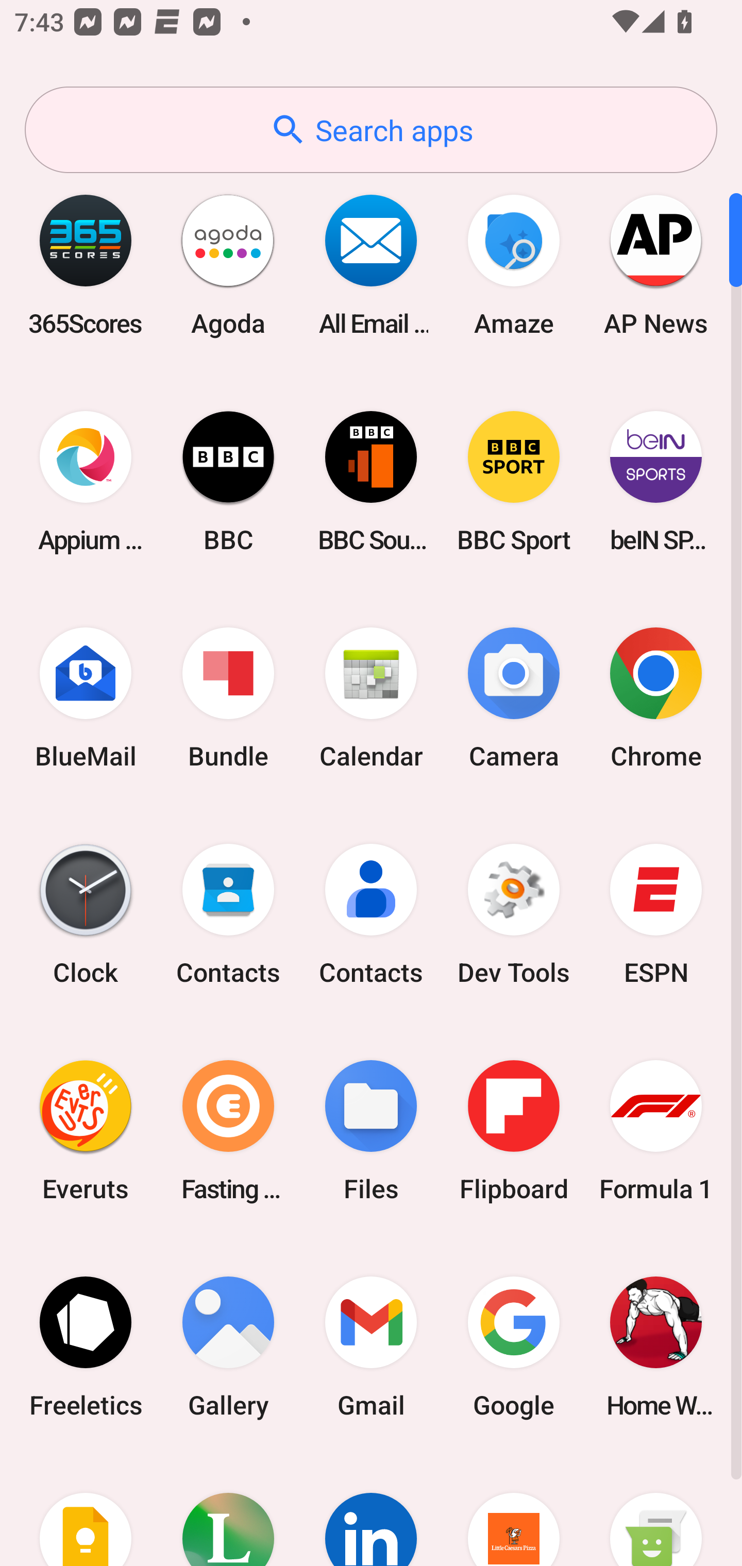 This screenshot has height=1566, width=742. Describe the element at coordinates (513, 914) in the screenshot. I see `Dev Tools` at that location.